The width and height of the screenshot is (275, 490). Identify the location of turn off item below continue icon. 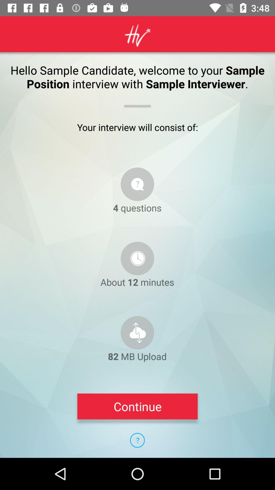
(137, 440).